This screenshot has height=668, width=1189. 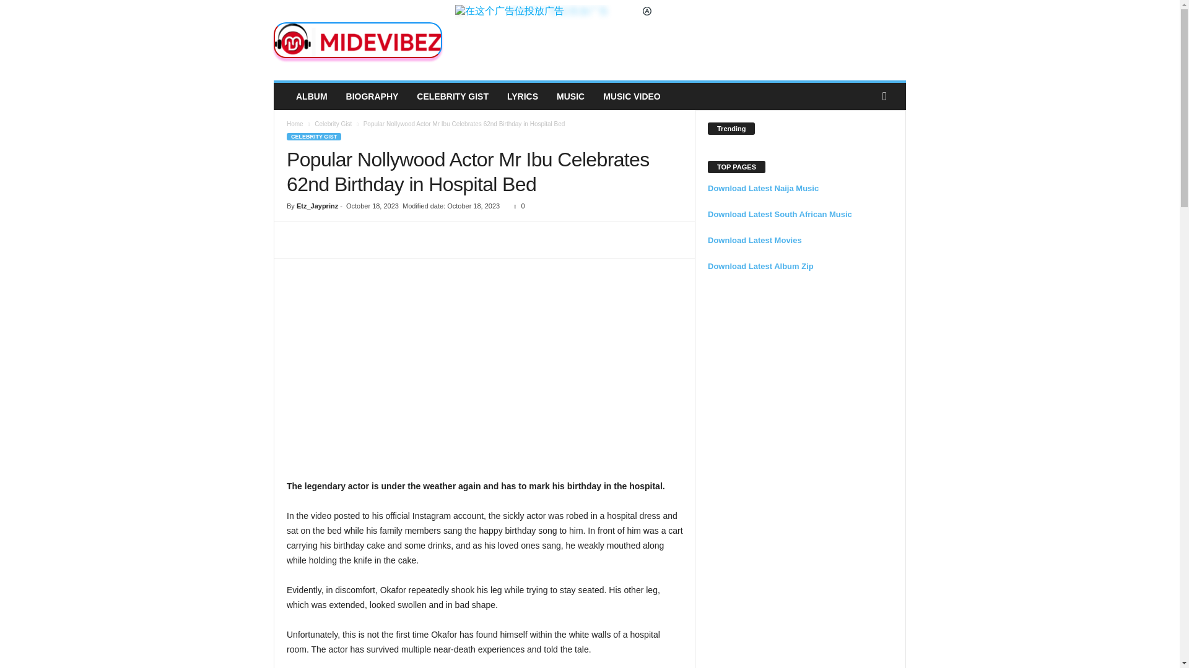 I want to click on LYRICS, so click(x=523, y=96).